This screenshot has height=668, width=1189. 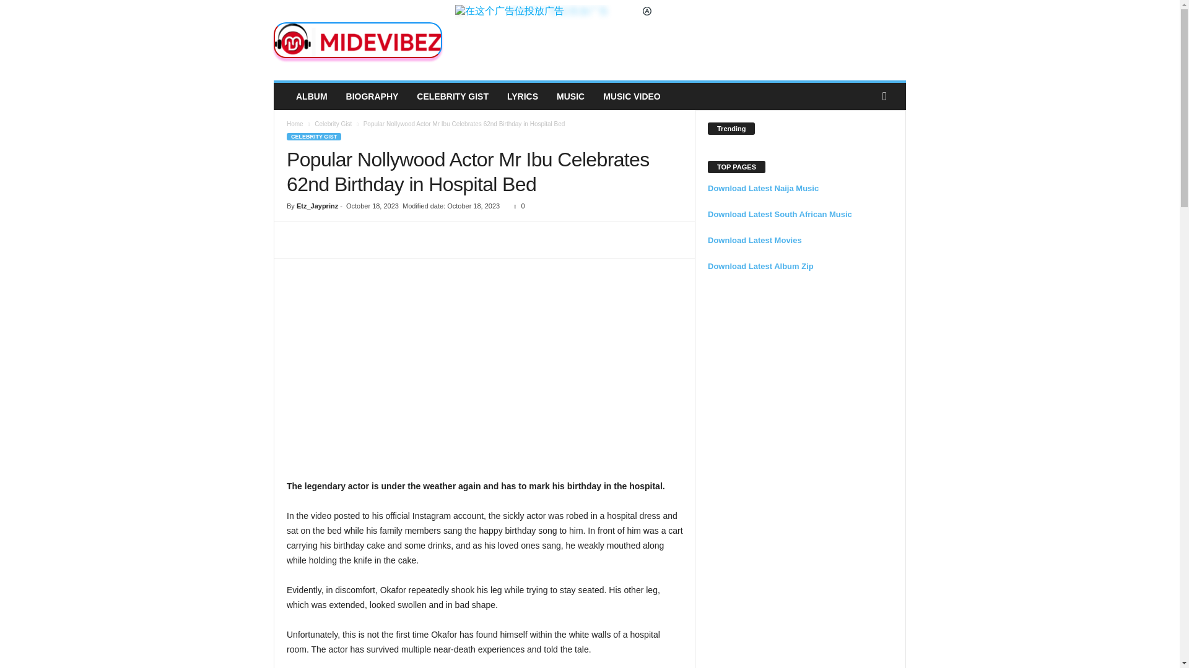 I want to click on LYRICS, so click(x=523, y=96).